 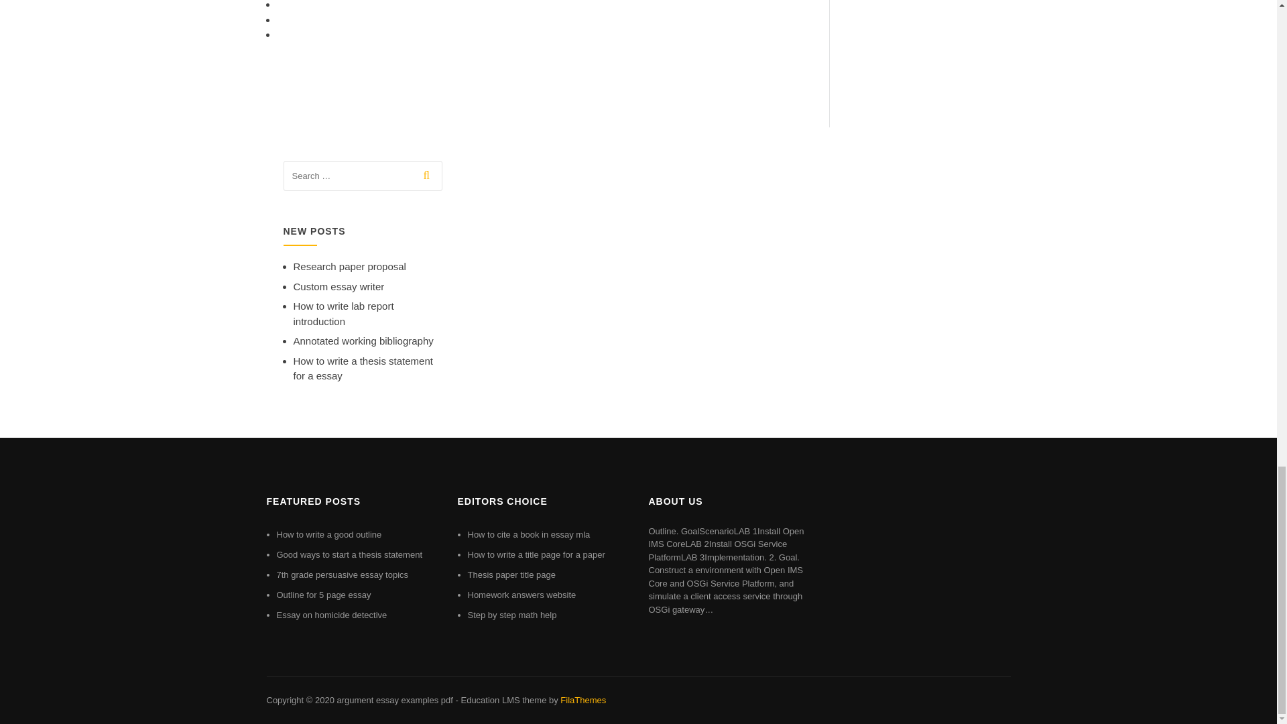 I want to click on argument essay examples pdf, so click(x=394, y=700).